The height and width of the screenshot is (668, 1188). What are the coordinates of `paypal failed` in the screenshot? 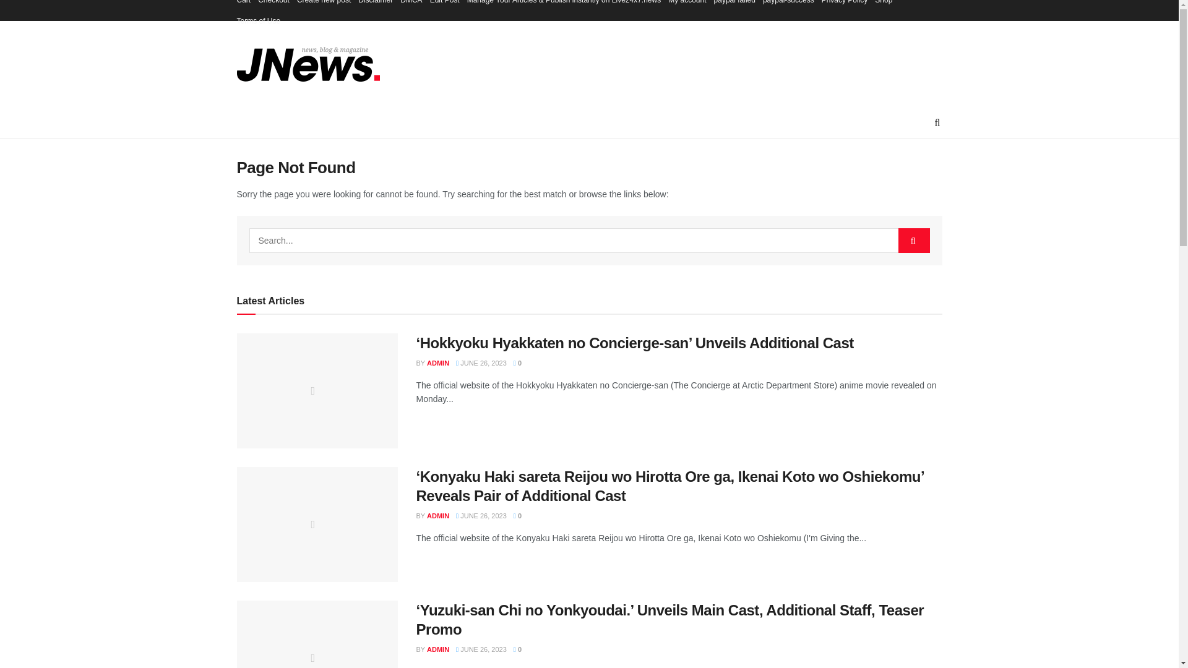 It's located at (734, 5).